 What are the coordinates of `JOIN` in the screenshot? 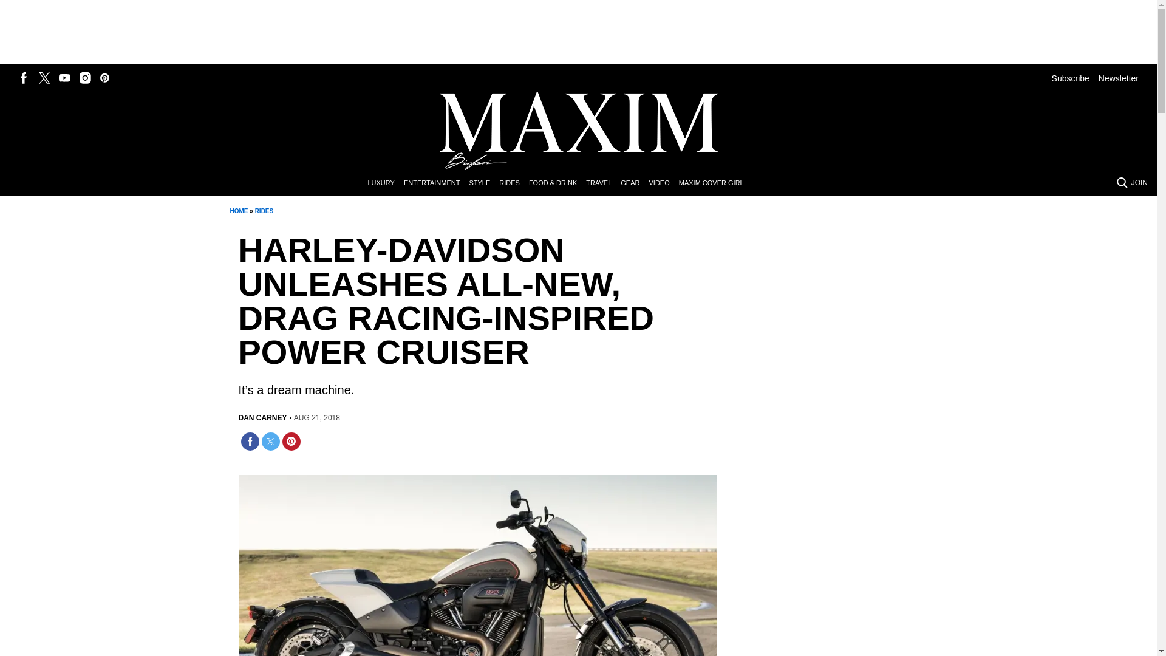 It's located at (1139, 182).